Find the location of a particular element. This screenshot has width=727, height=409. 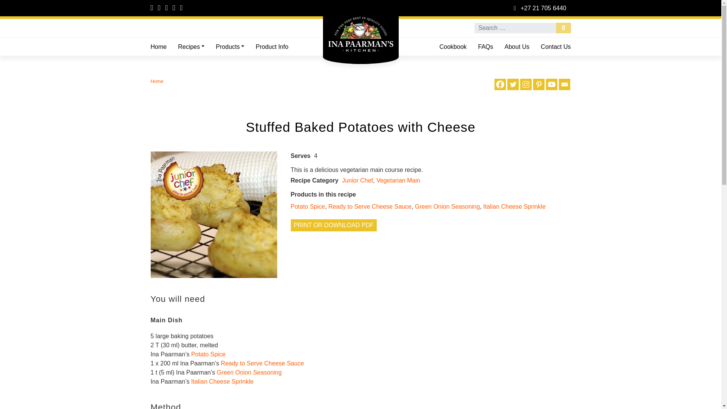

Cookbook is located at coordinates (452, 47).